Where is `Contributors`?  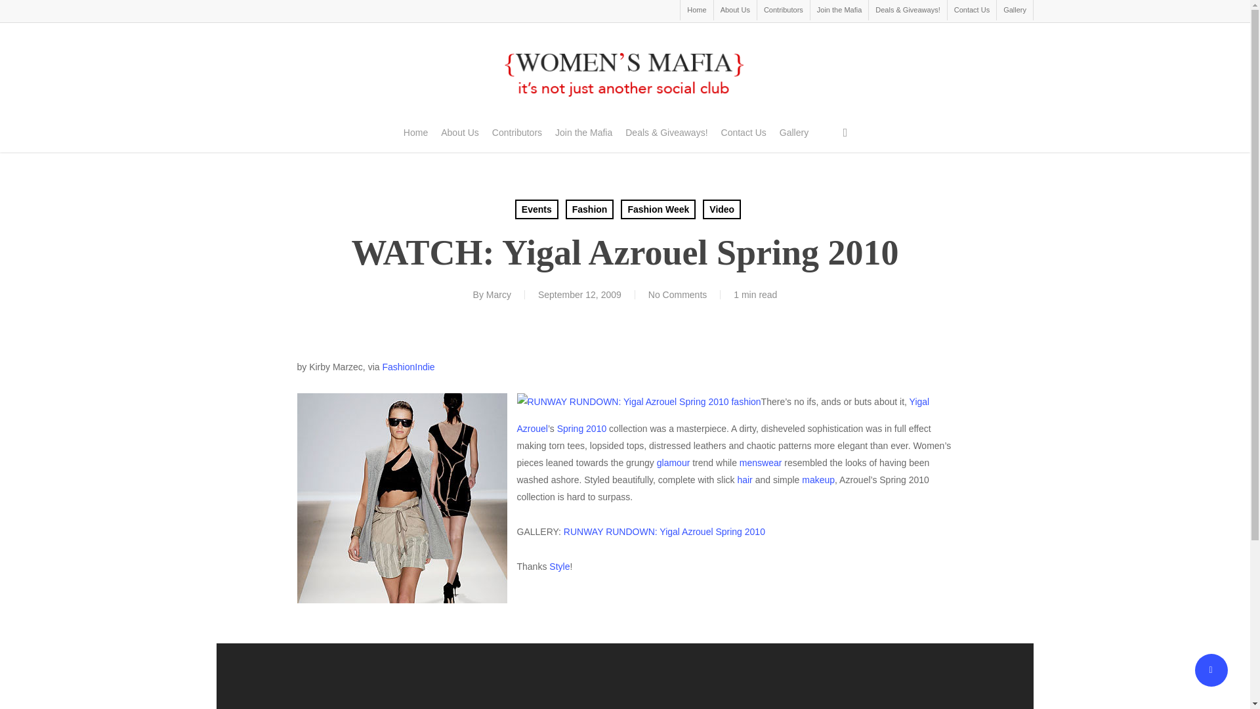
Contributors is located at coordinates (517, 133).